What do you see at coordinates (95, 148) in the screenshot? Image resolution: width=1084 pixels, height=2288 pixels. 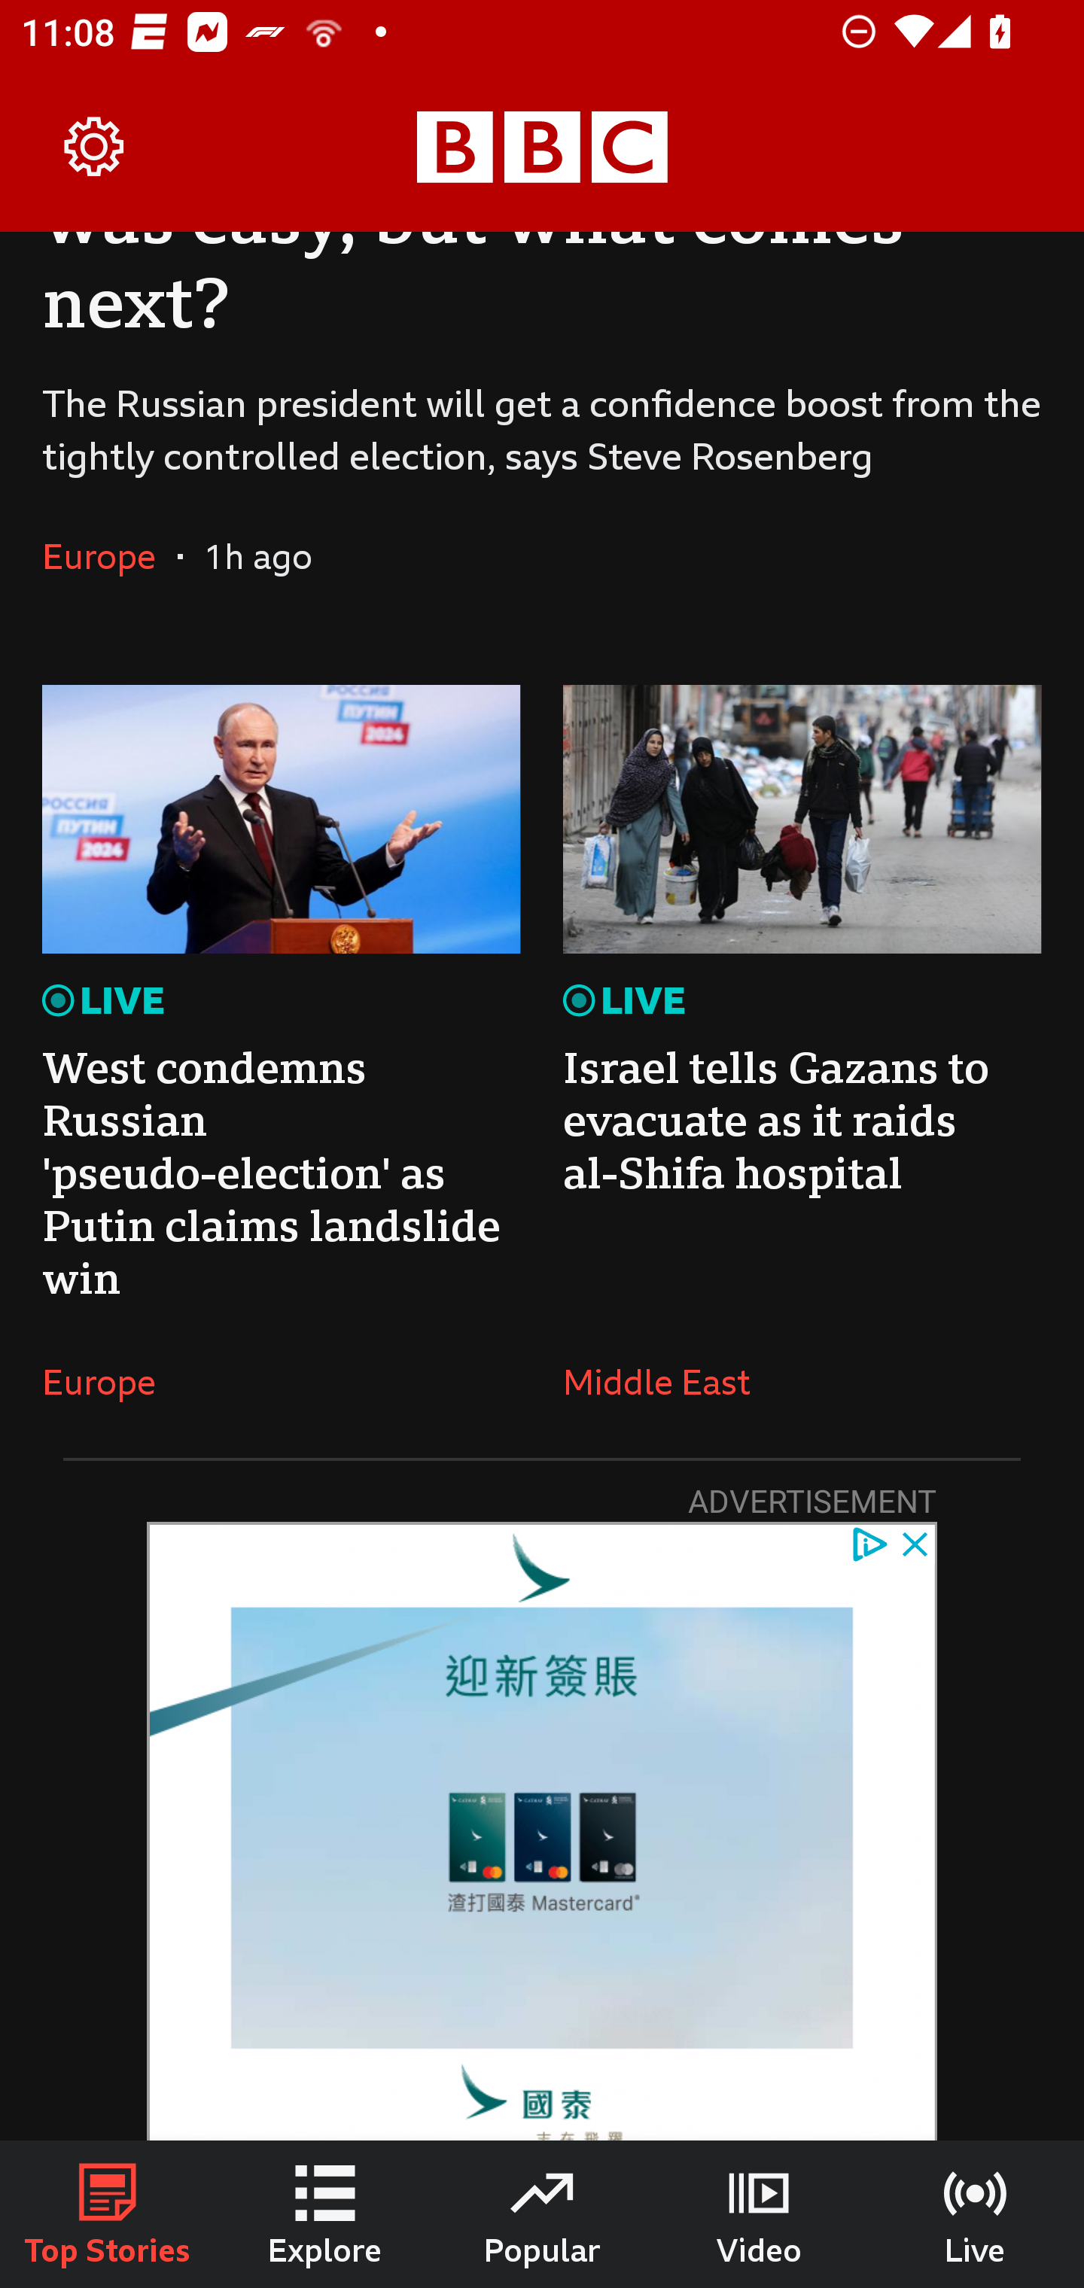 I see `Settings` at bounding box center [95, 148].